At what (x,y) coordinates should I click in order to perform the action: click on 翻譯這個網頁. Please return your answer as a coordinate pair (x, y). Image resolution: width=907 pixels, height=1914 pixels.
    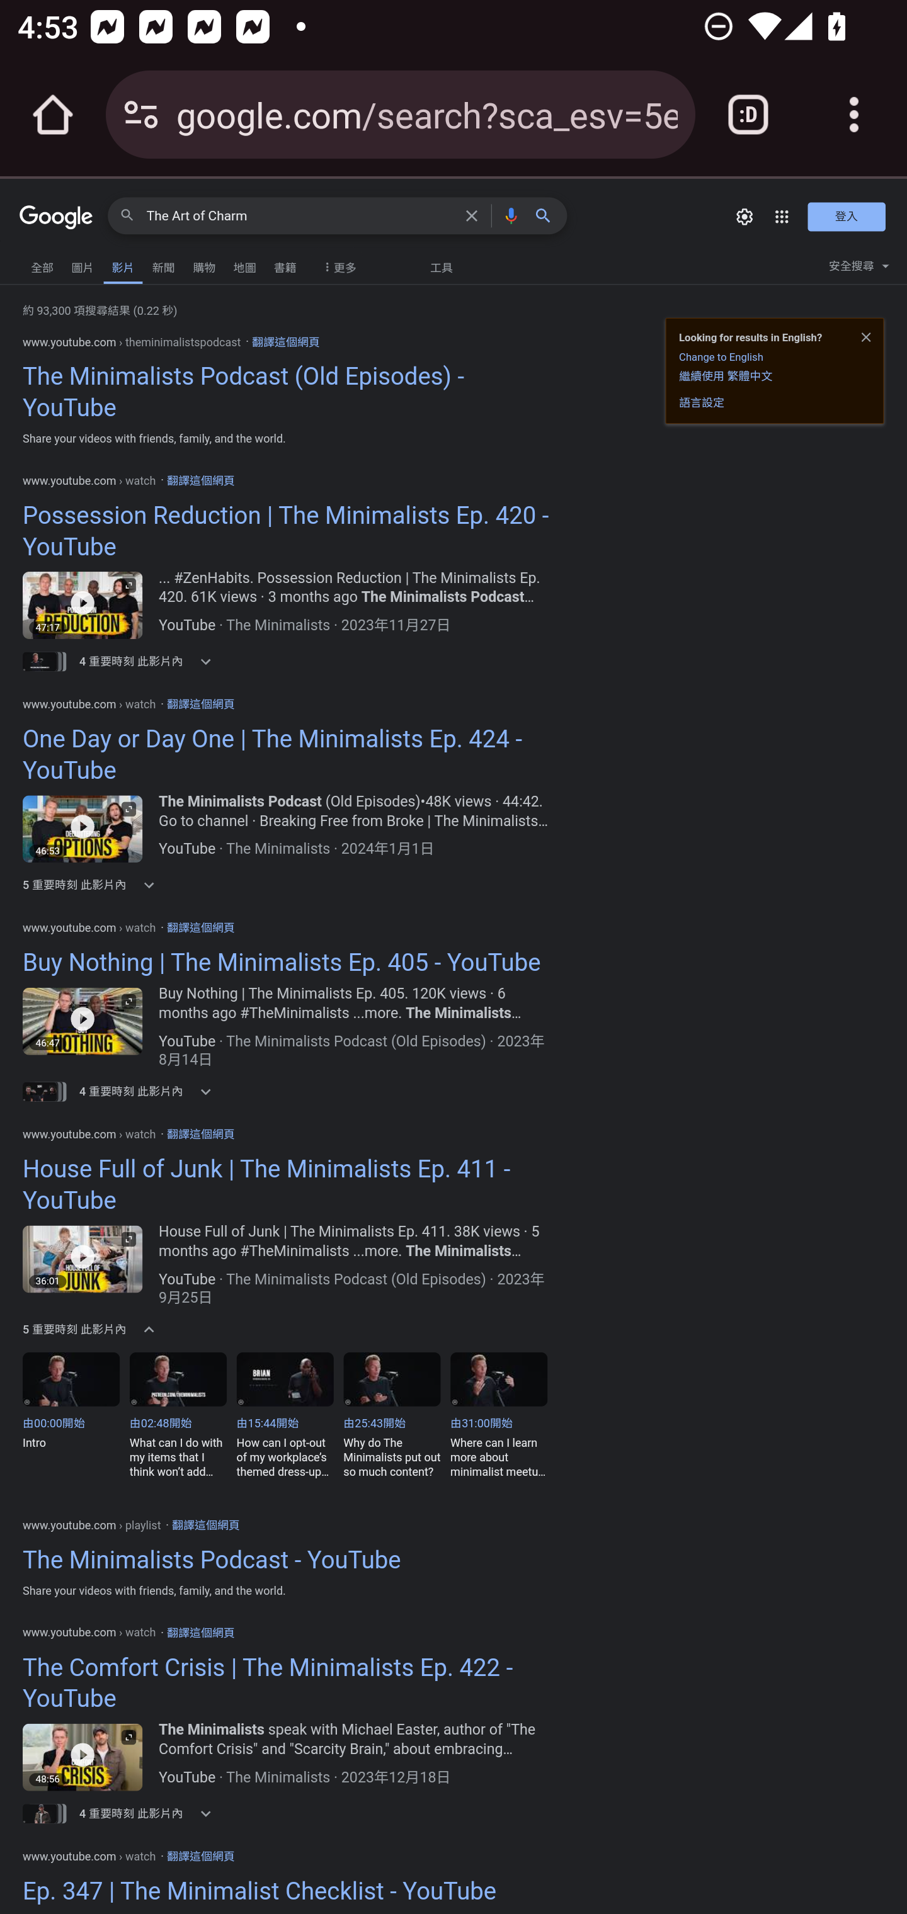
    Looking at the image, I should click on (285, 341).